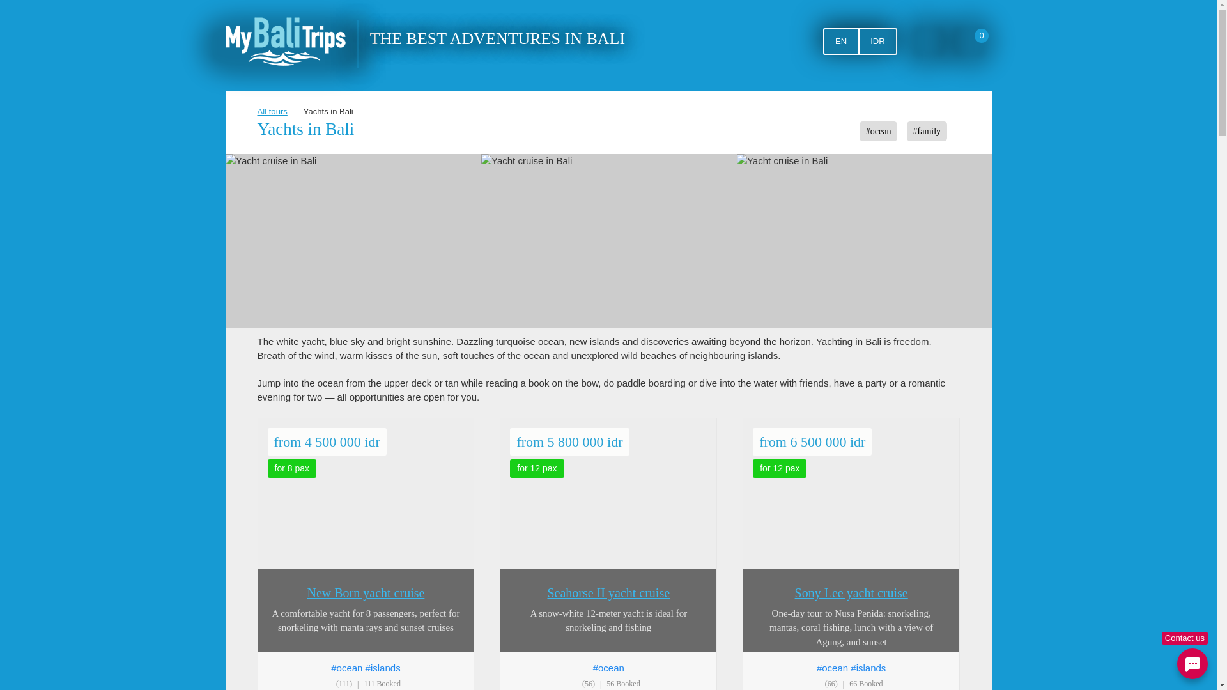  I want to click on 0, so click(972, 41).